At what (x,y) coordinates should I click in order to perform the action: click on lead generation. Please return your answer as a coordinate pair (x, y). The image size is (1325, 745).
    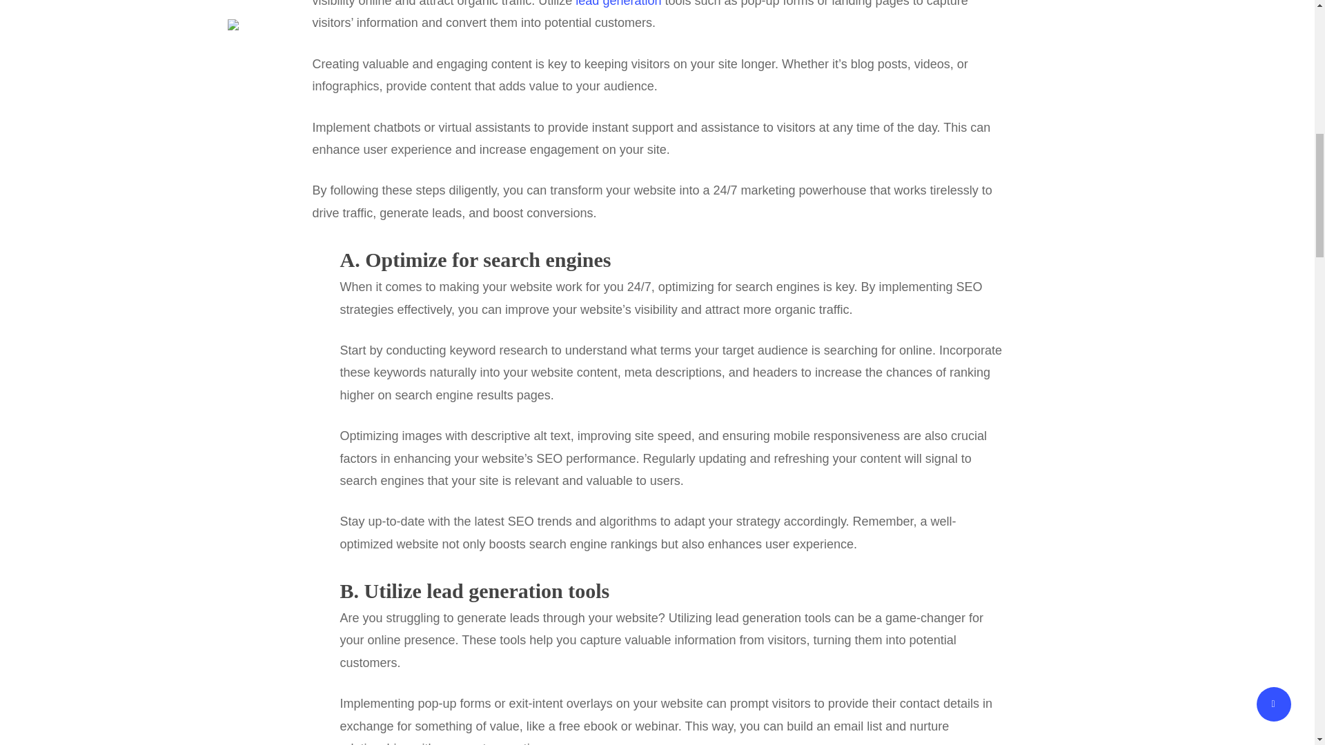
    Looking at the image, I should click on (618, 3).